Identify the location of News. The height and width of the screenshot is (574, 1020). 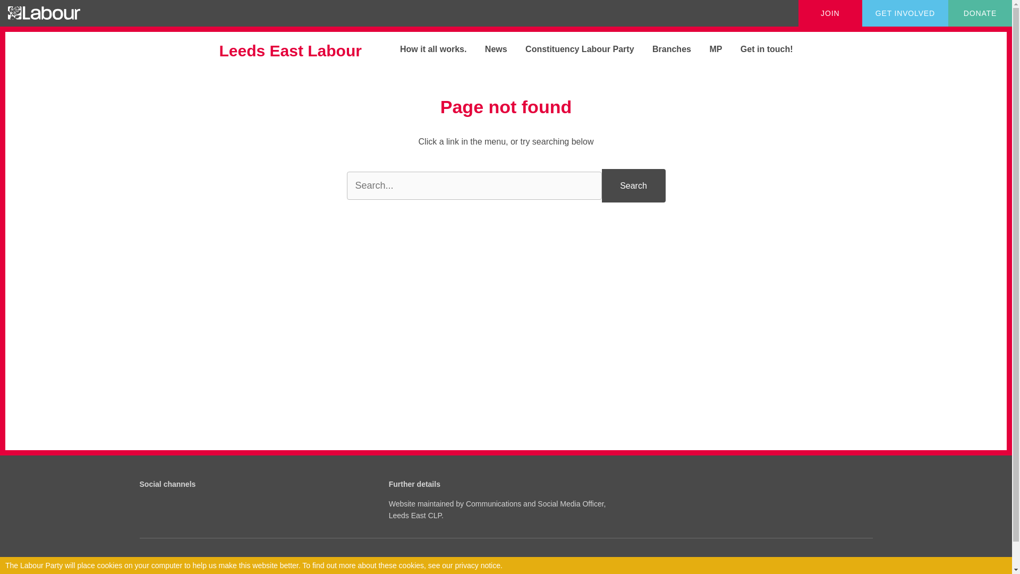
(488, 49).